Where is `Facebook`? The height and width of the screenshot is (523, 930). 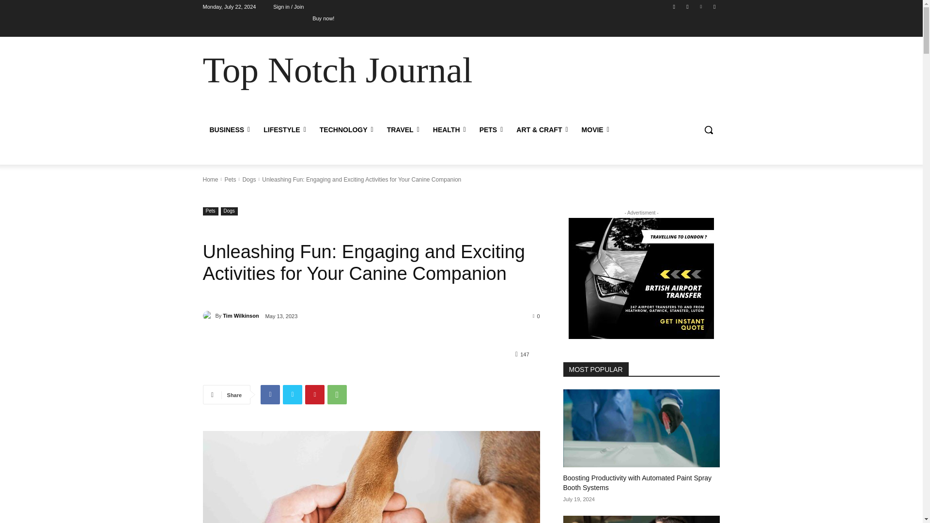
Facebook is located at coordinates (674, 6).